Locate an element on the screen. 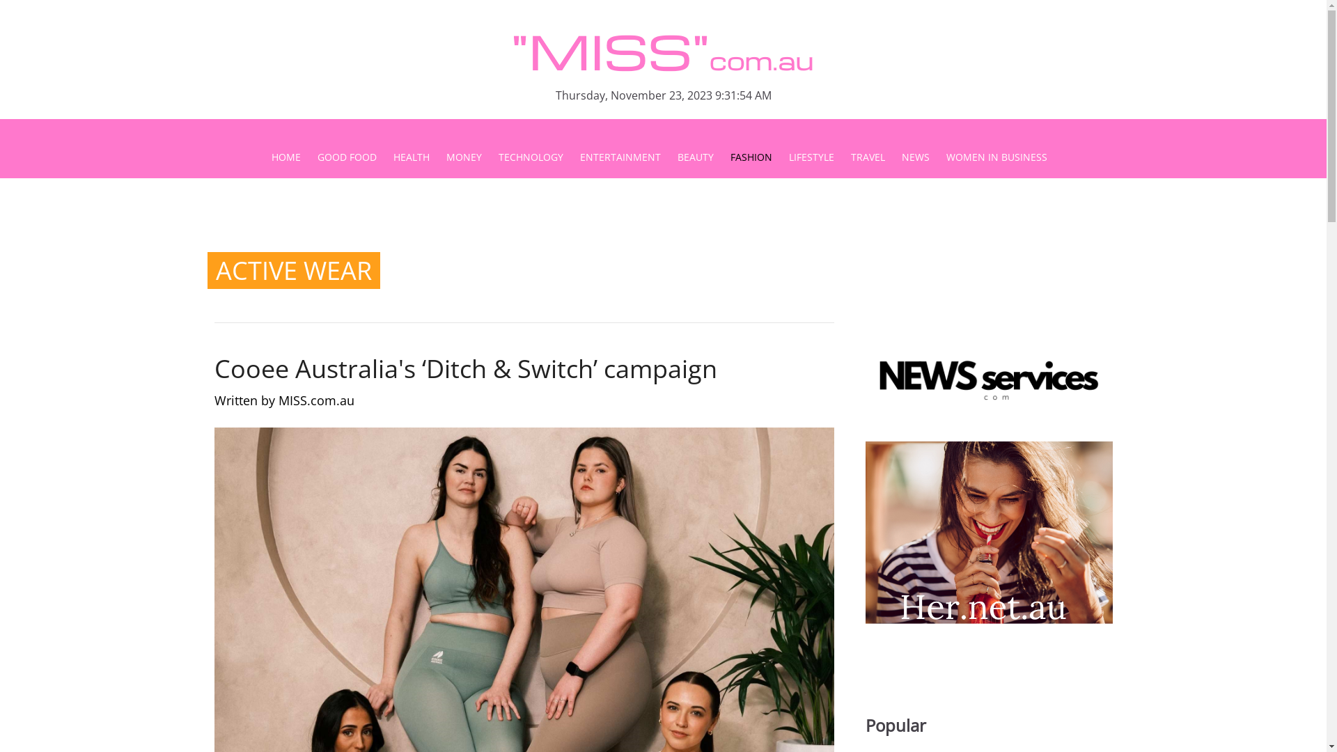 The height and width of the screenshot is (752, 1337). GOOD FOOD is located at coordinates (347, 157).